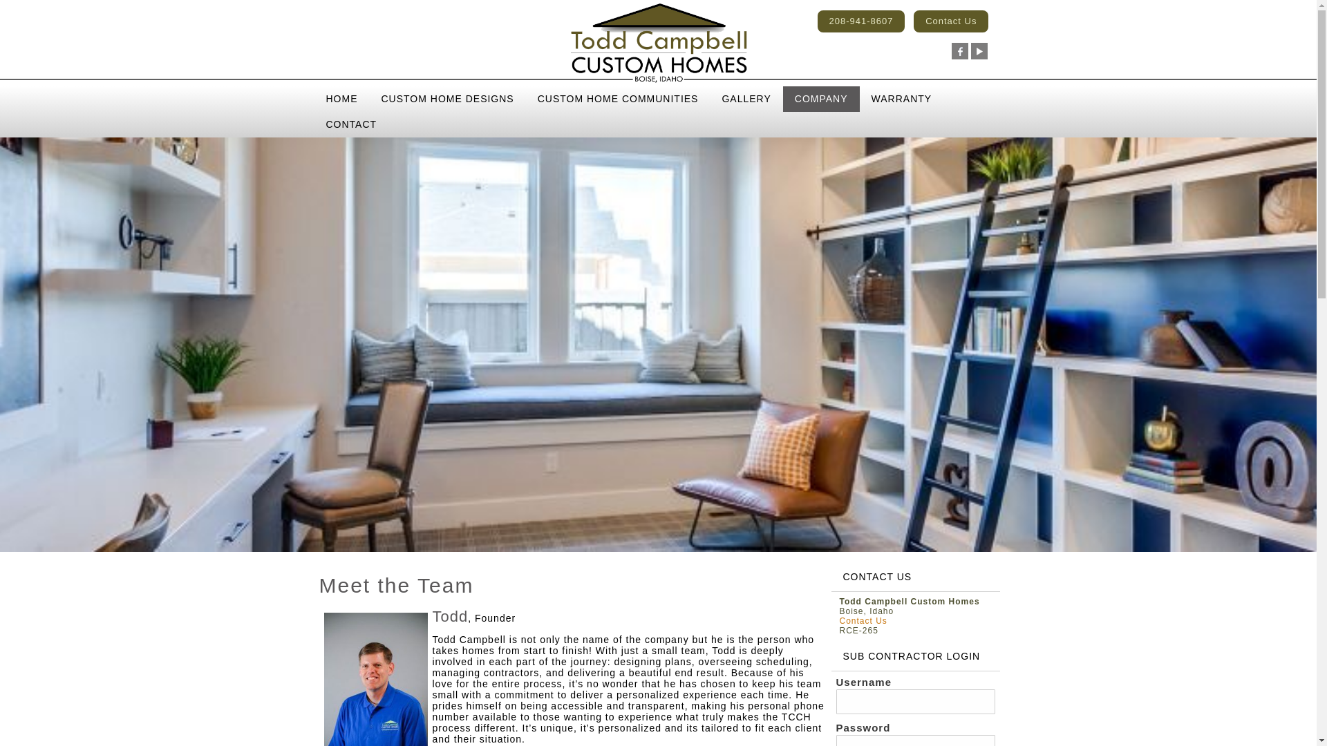 Image resolution: width=1327 pixels, height=746 pixels. I want to click on Custom Home Communities, so click(618, 99).